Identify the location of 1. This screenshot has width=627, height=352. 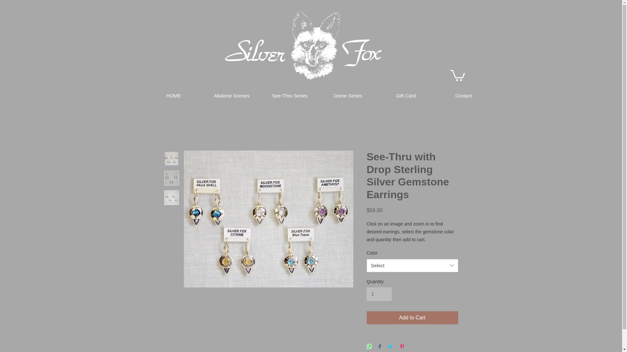
(379, 294).